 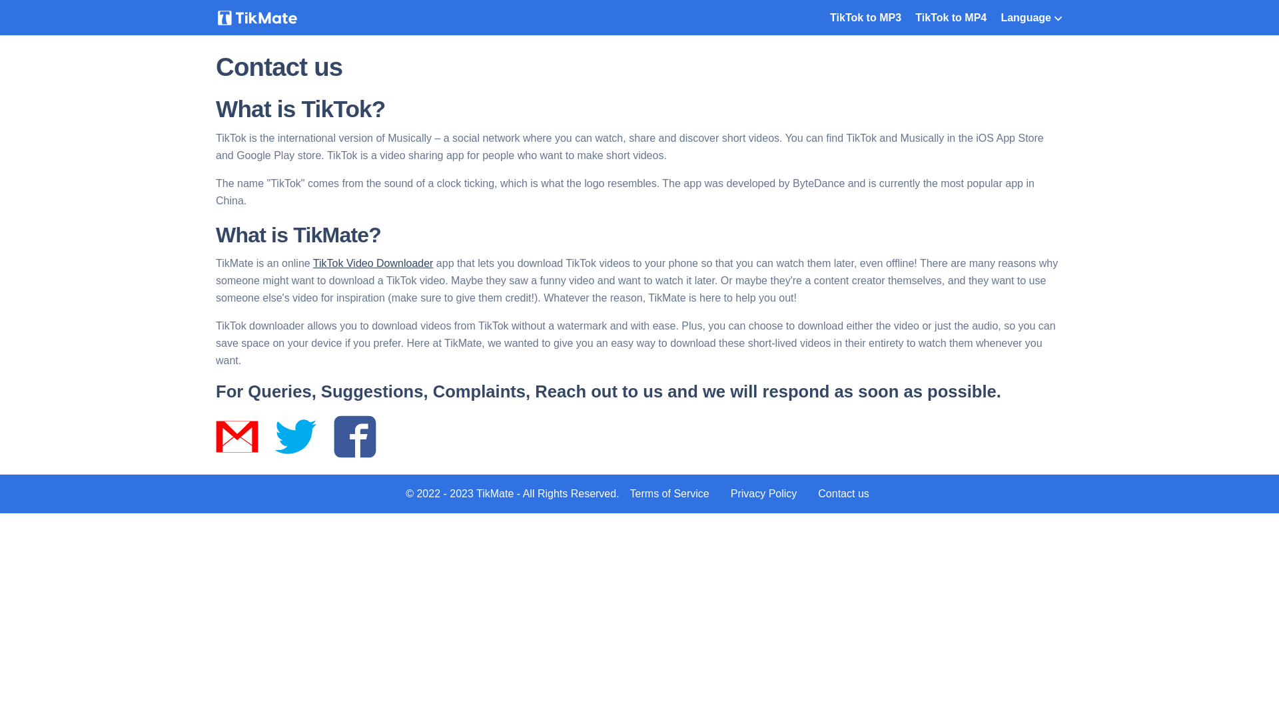 What do you see at coordinates (495, 494) in the screenshot?
I see `TikMate` at bounding box center [495, 494].